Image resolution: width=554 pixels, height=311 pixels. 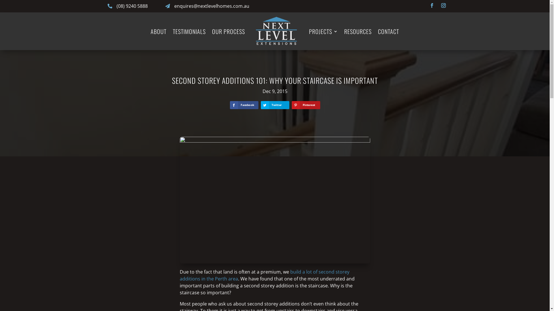 What do you see at coordinates (189, 31) in the screenshot?
I see `TESTIMONIALS` at bounding box center [189, 31].